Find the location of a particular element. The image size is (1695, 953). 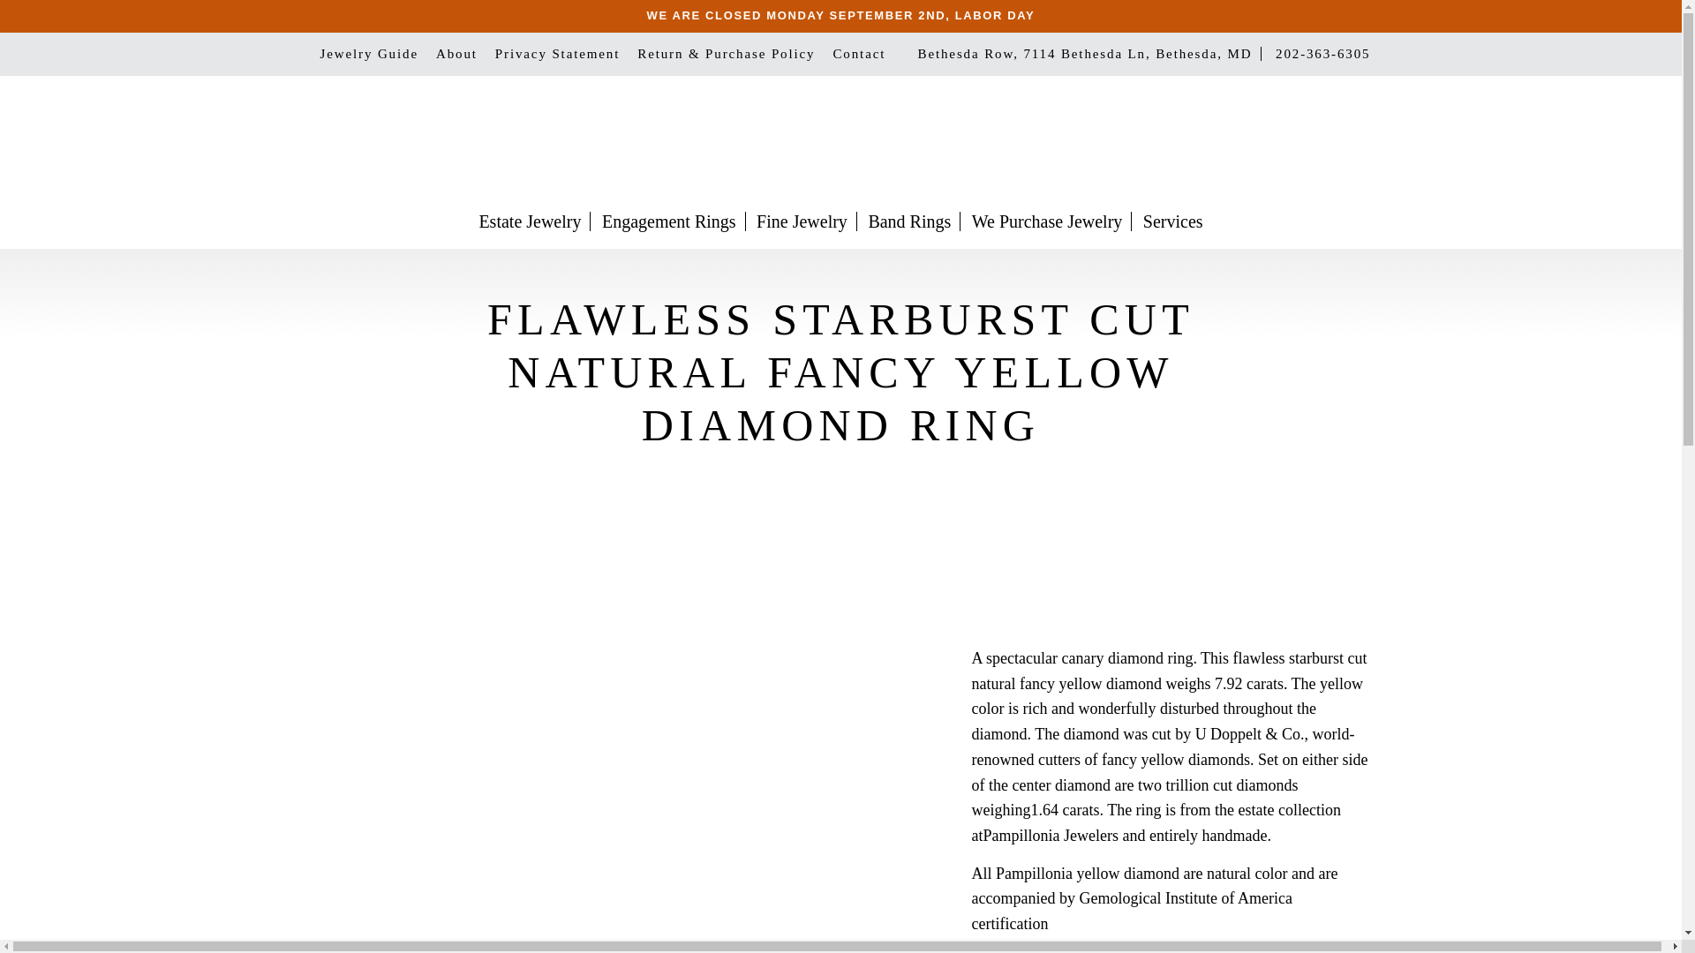

Engagement Rings is located at coordinates (669, 221).